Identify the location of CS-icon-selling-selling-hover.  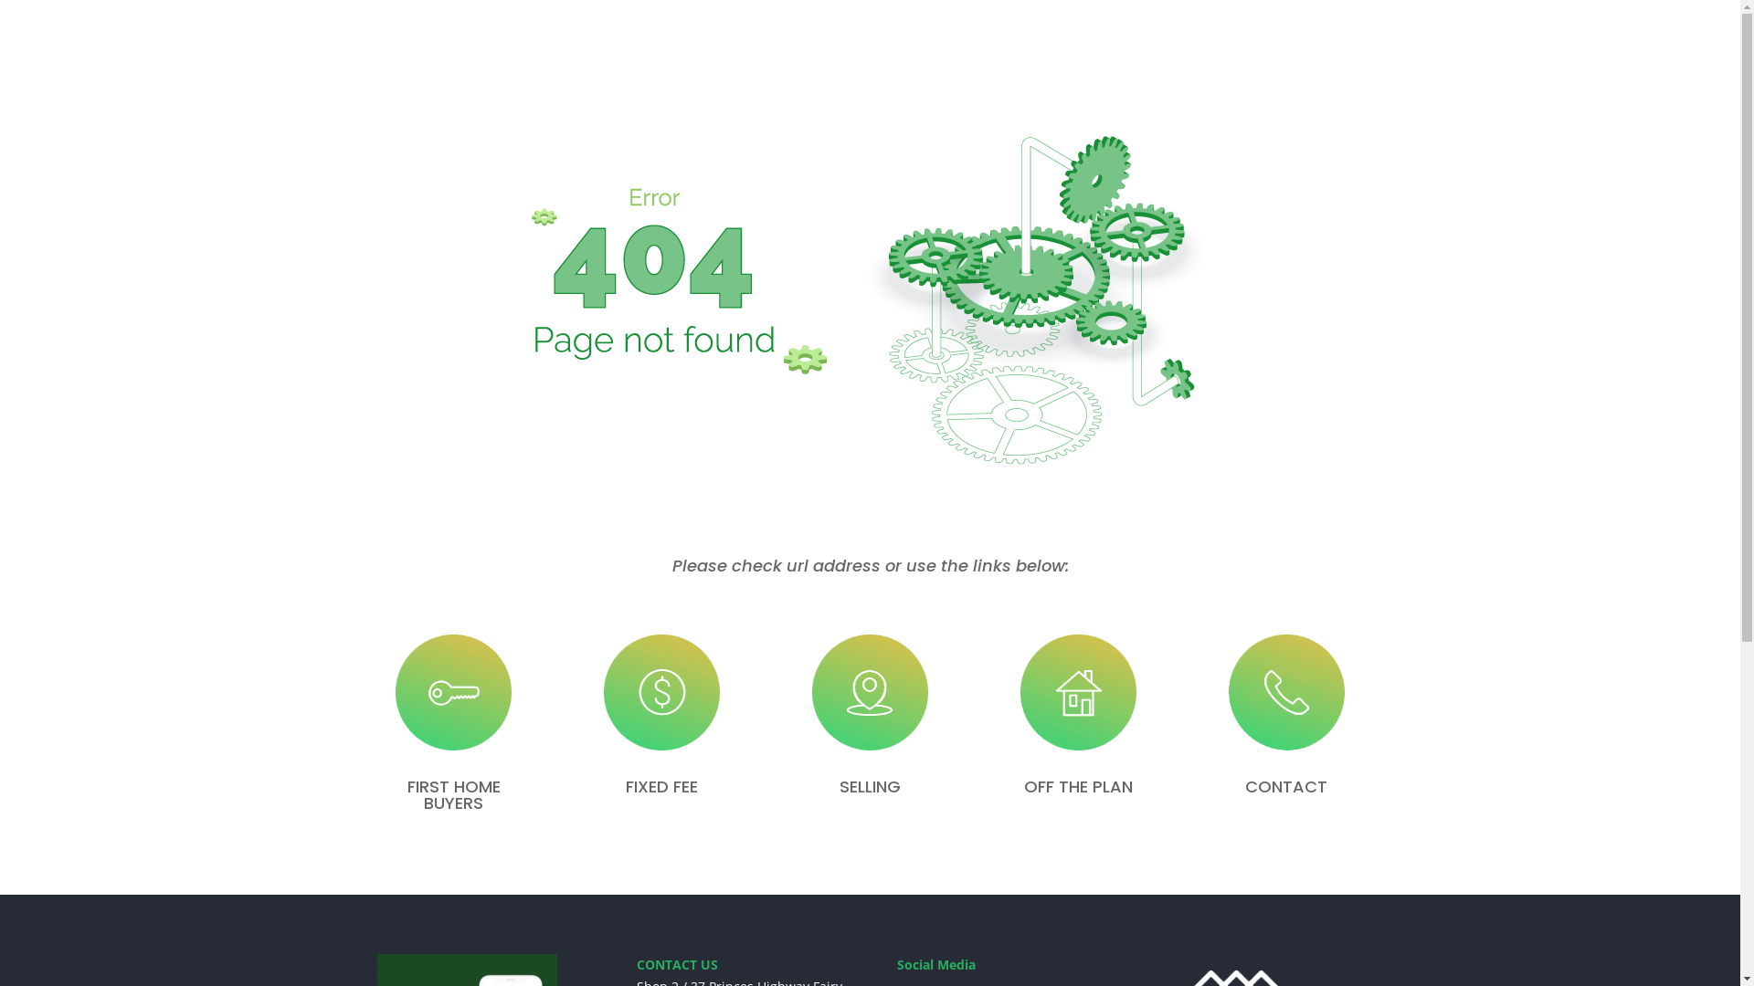
(870, 692).